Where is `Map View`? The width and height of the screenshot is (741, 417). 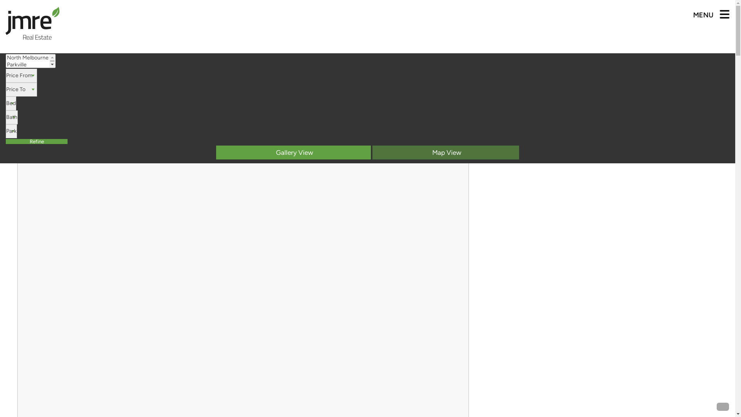
Map View is located at coordinates (445, 153).